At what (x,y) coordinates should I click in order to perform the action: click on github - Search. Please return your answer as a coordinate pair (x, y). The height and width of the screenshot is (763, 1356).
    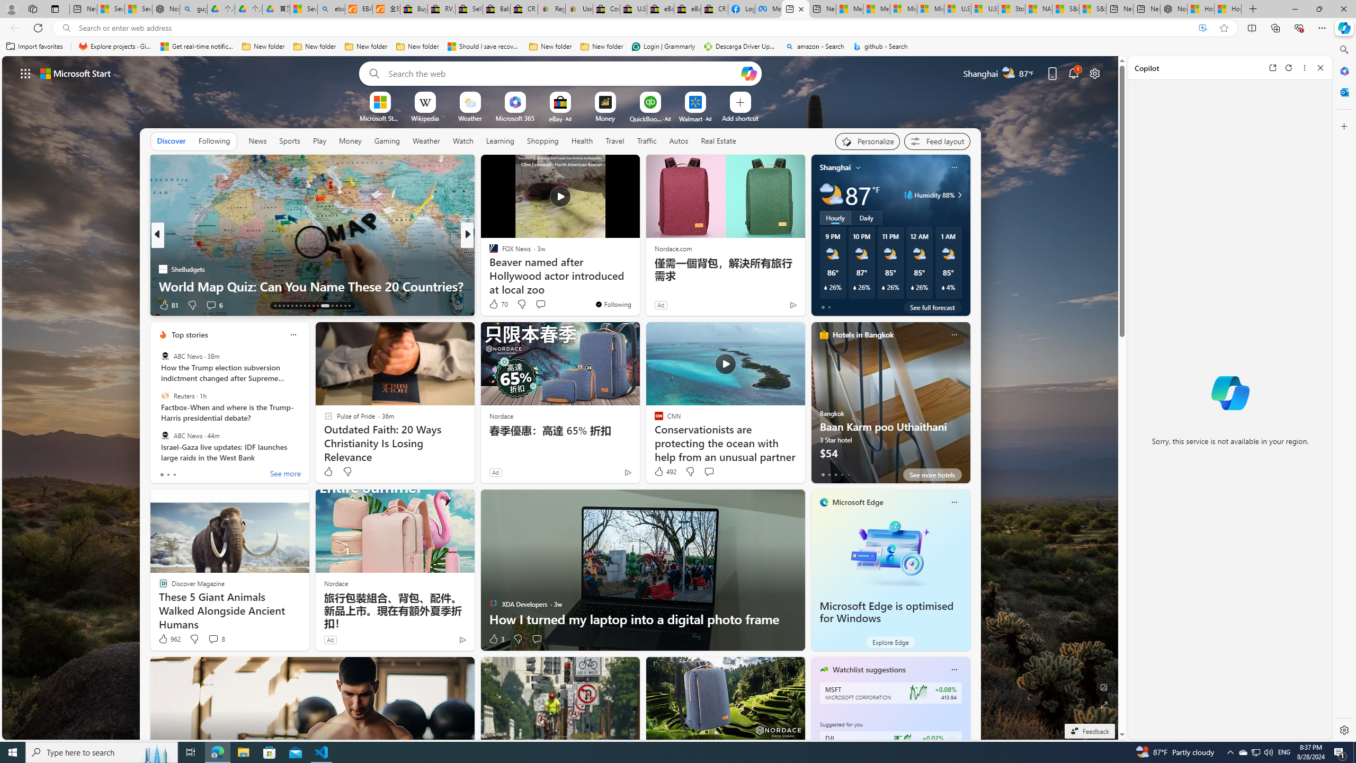
    Looking at the image, I should click on (880, 47).